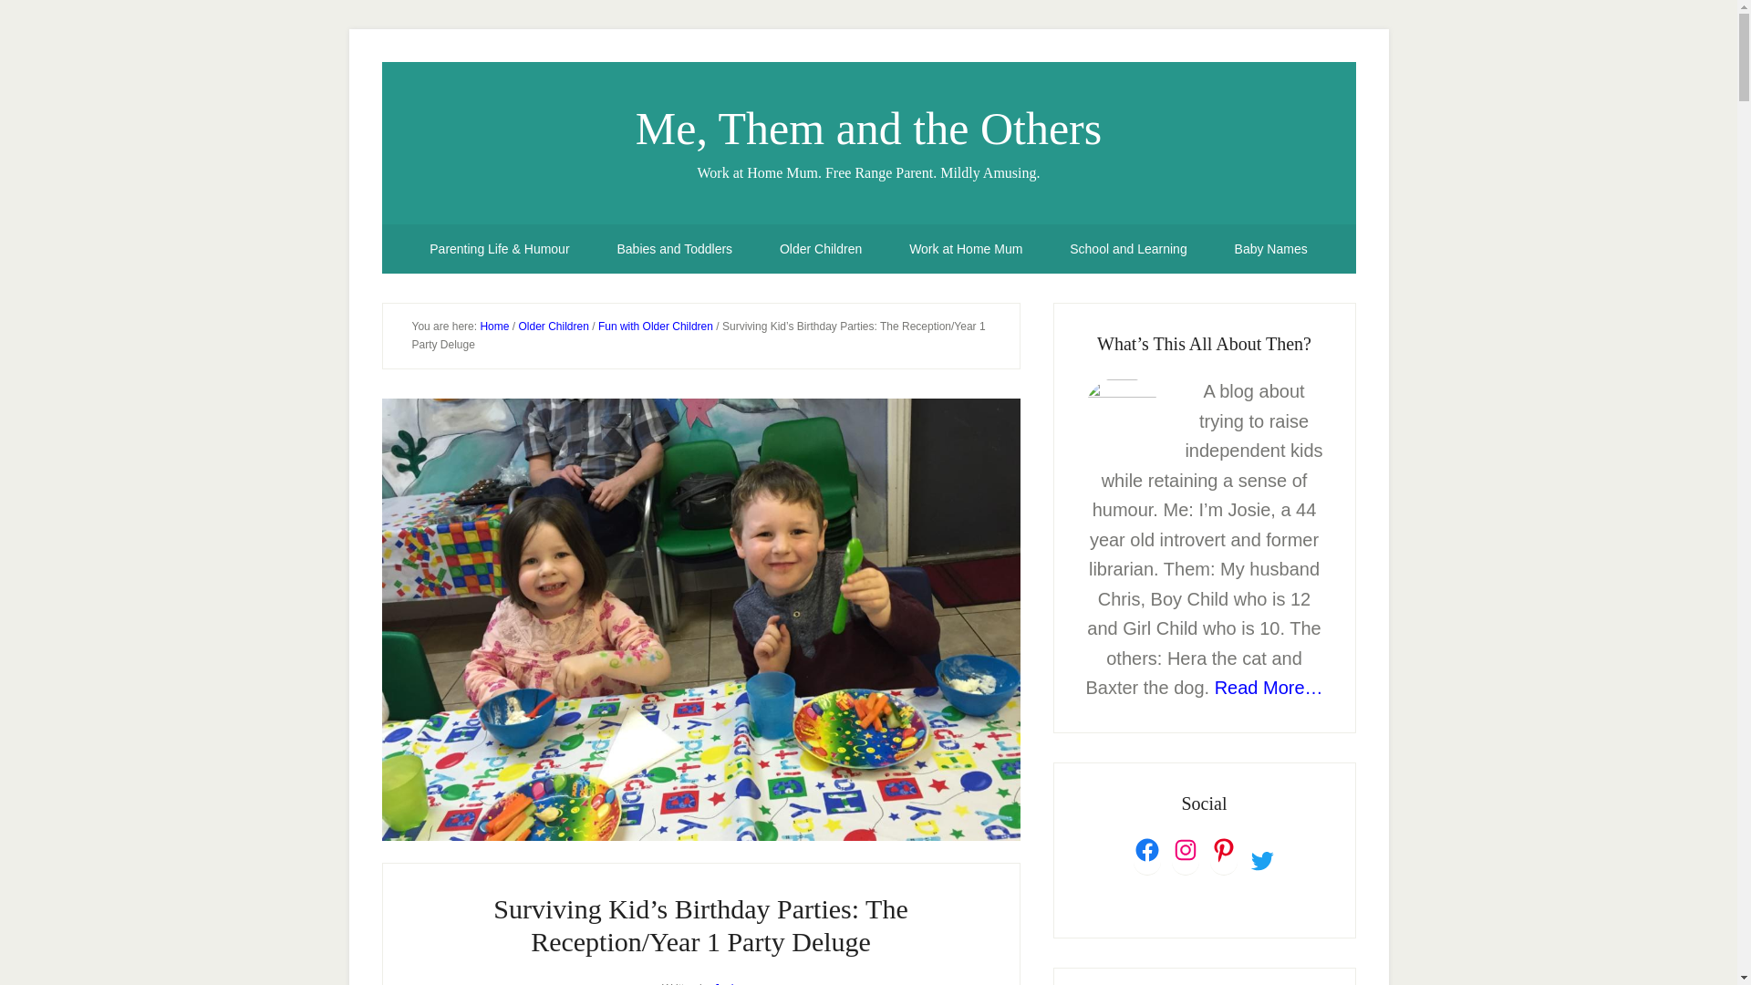  I want to click on Work at Home Mum, so click(965, 249).